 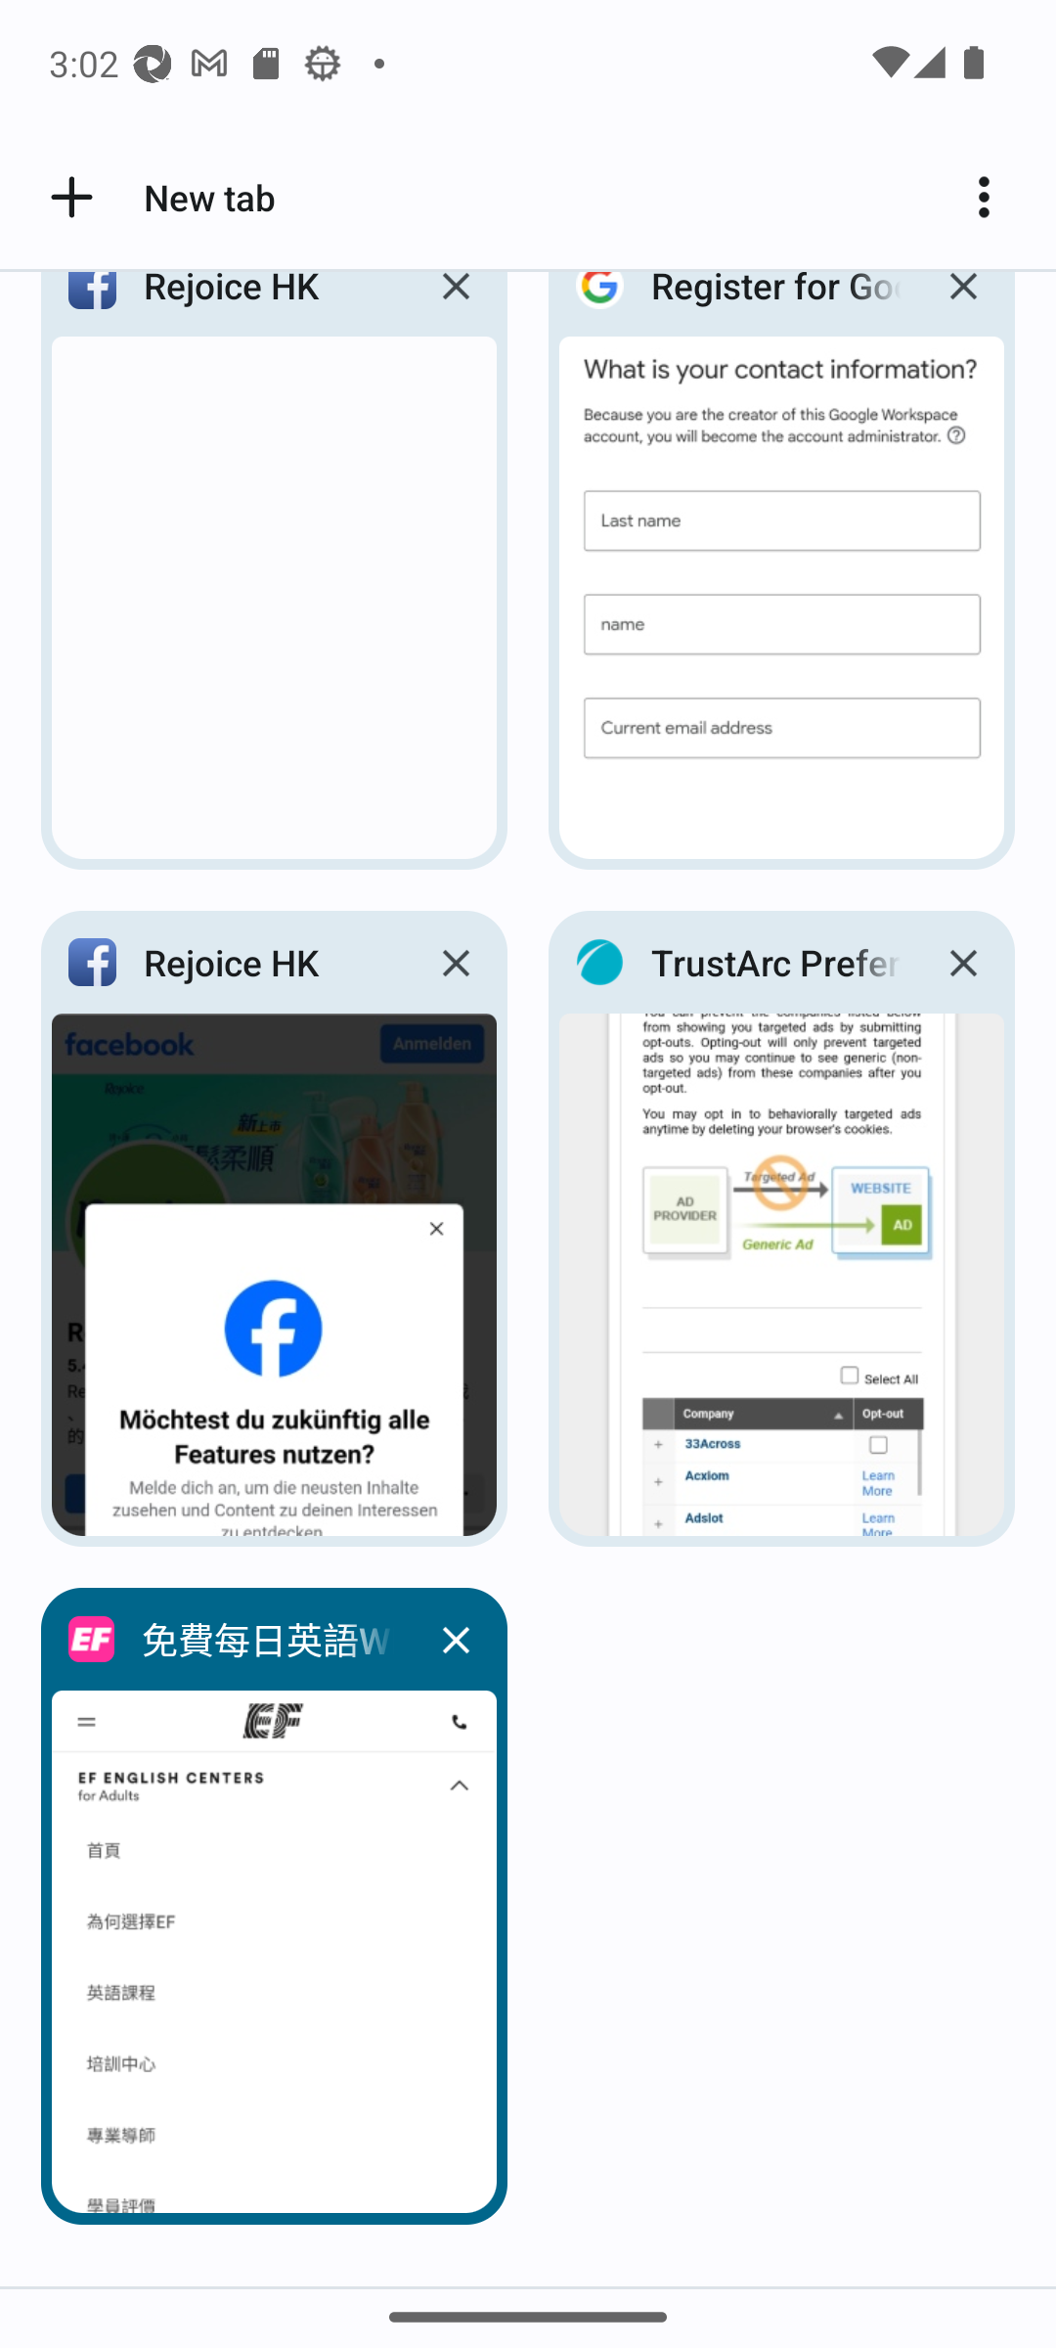 I want to click on Close 免費每日英語WhatsApp頻道 tab, so click(x=456, y=1640).